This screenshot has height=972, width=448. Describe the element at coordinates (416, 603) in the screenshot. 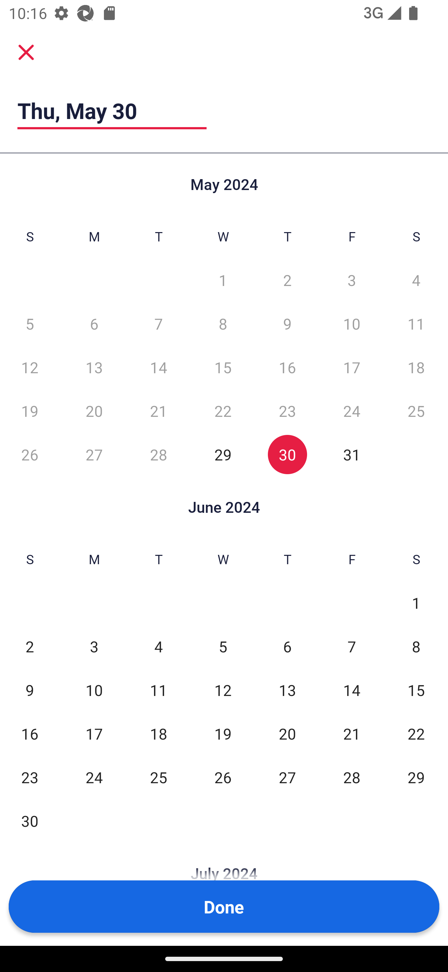

I see `1 Sat, Jun 1, Not Selected` at that location.